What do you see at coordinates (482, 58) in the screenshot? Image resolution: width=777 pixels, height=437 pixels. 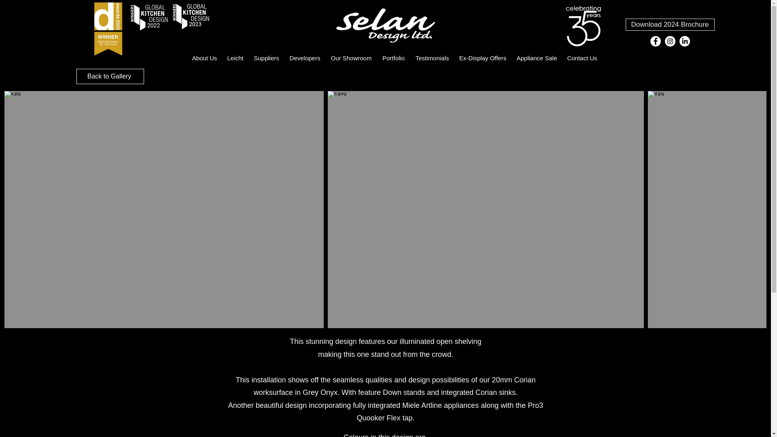 I see `Ex-Display Offers` at bounding box center [482, 58].